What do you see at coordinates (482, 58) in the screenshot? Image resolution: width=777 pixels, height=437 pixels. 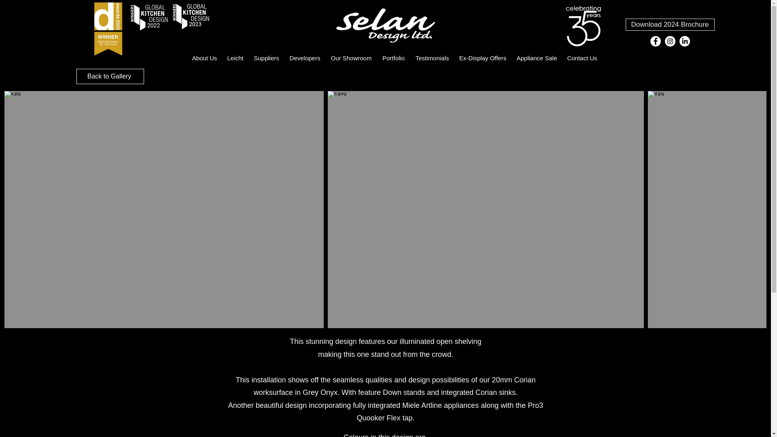 I see `Ex-Display Offers` at bounding box center [482, 58].